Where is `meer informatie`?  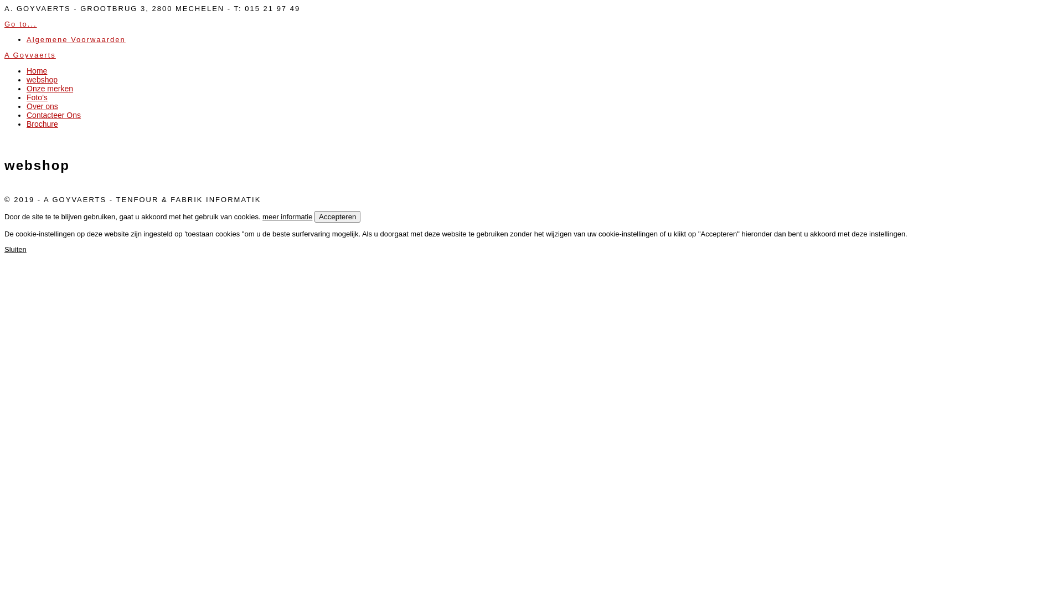 meer informatie is located at coordinates (287, 217).